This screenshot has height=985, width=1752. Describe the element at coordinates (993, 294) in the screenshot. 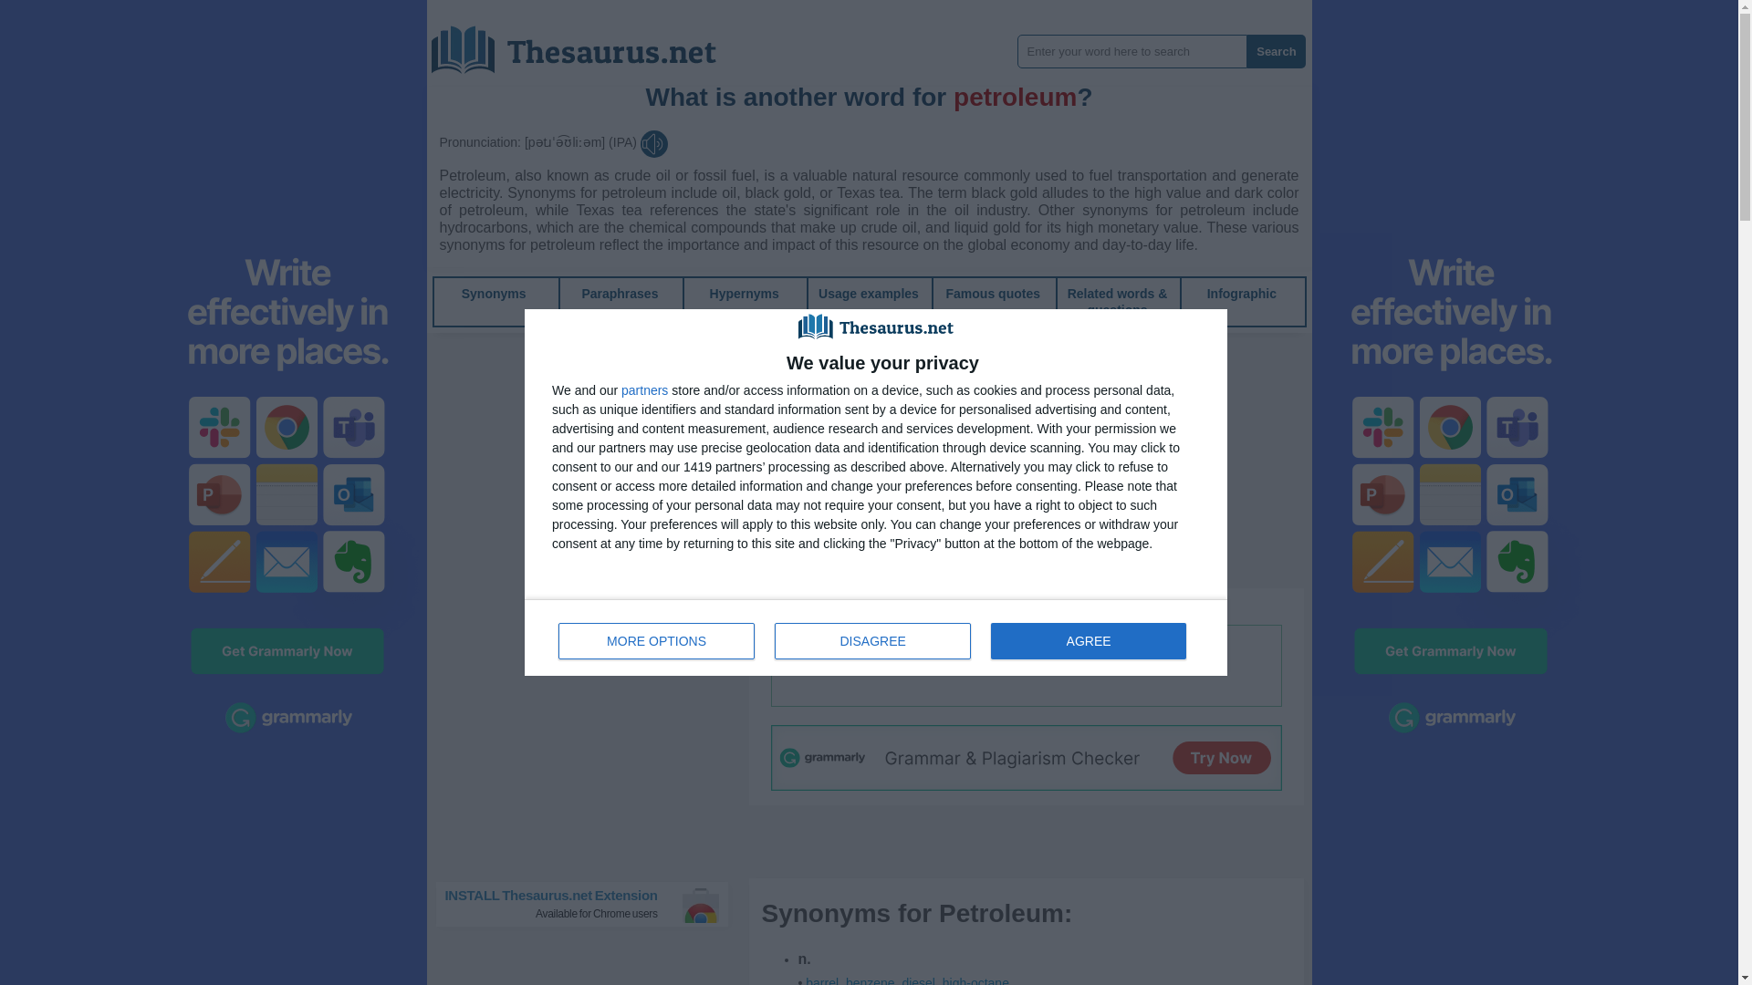

I see `Famous quotes` at that location.